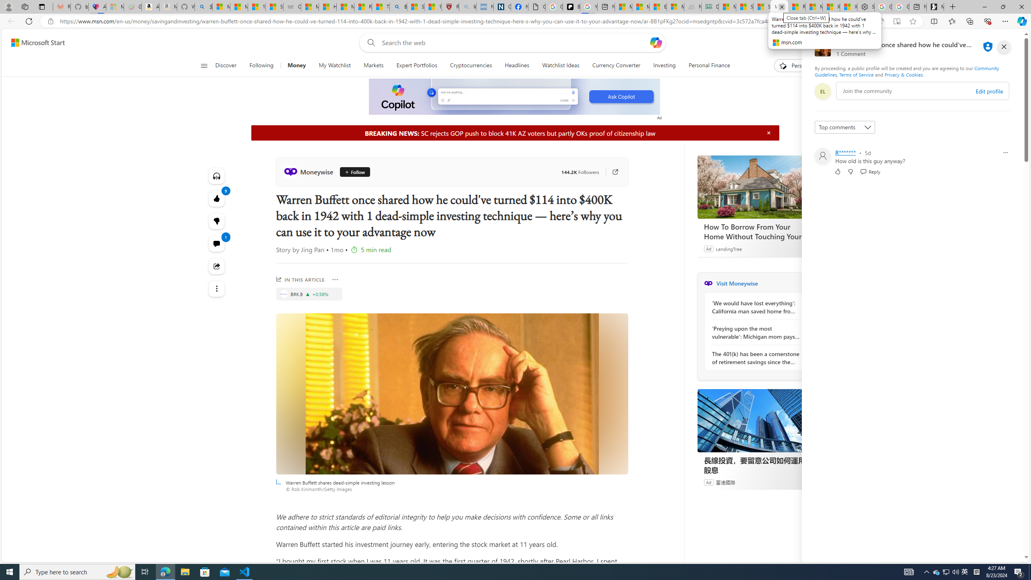 The width and height of the screenshot is (1031, 580). What do you see at coordinates (217, 176) in the screenshot?
I see `Listen to this article` at bounding box center [217, 176].